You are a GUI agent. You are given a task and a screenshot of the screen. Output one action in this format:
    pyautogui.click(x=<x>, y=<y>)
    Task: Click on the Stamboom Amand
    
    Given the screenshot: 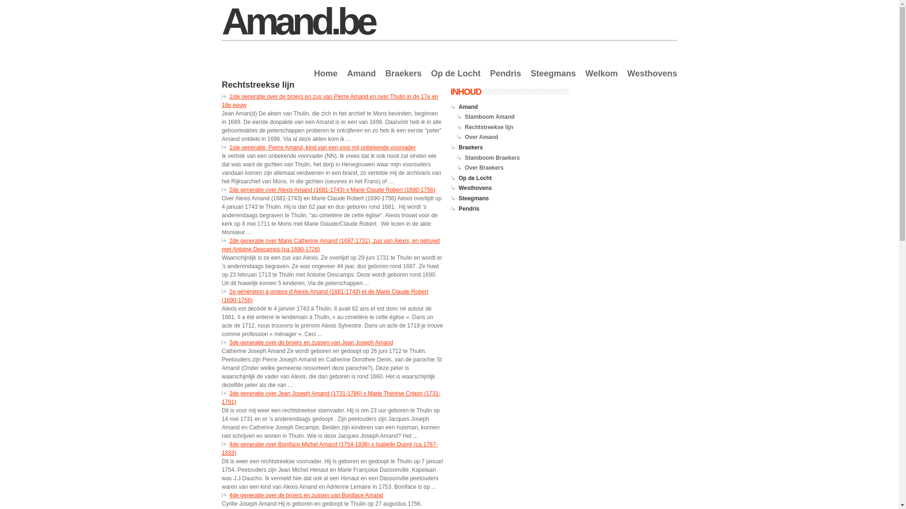 What is the action you would take?
    pyautogui.click(x=490, y=117)
    